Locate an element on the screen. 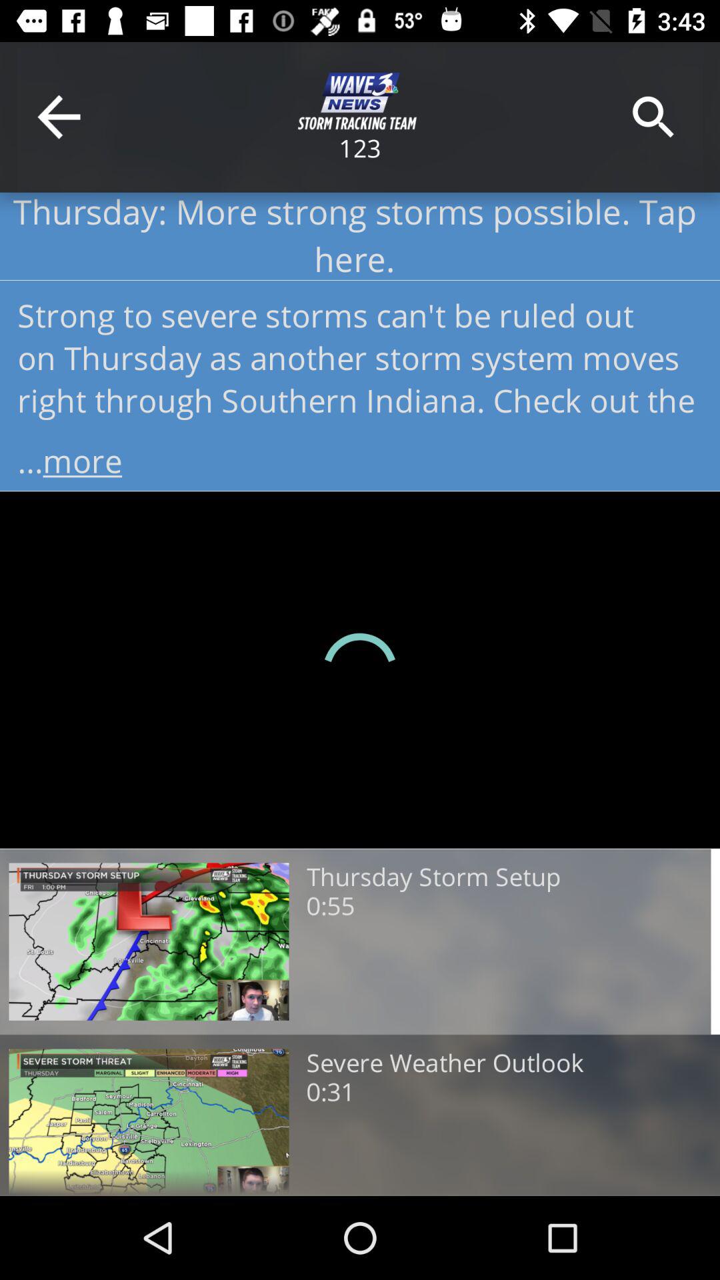 The image size is (720, 1280). turn off the app below the 0:55 app is located at coordinates (445, 1063).